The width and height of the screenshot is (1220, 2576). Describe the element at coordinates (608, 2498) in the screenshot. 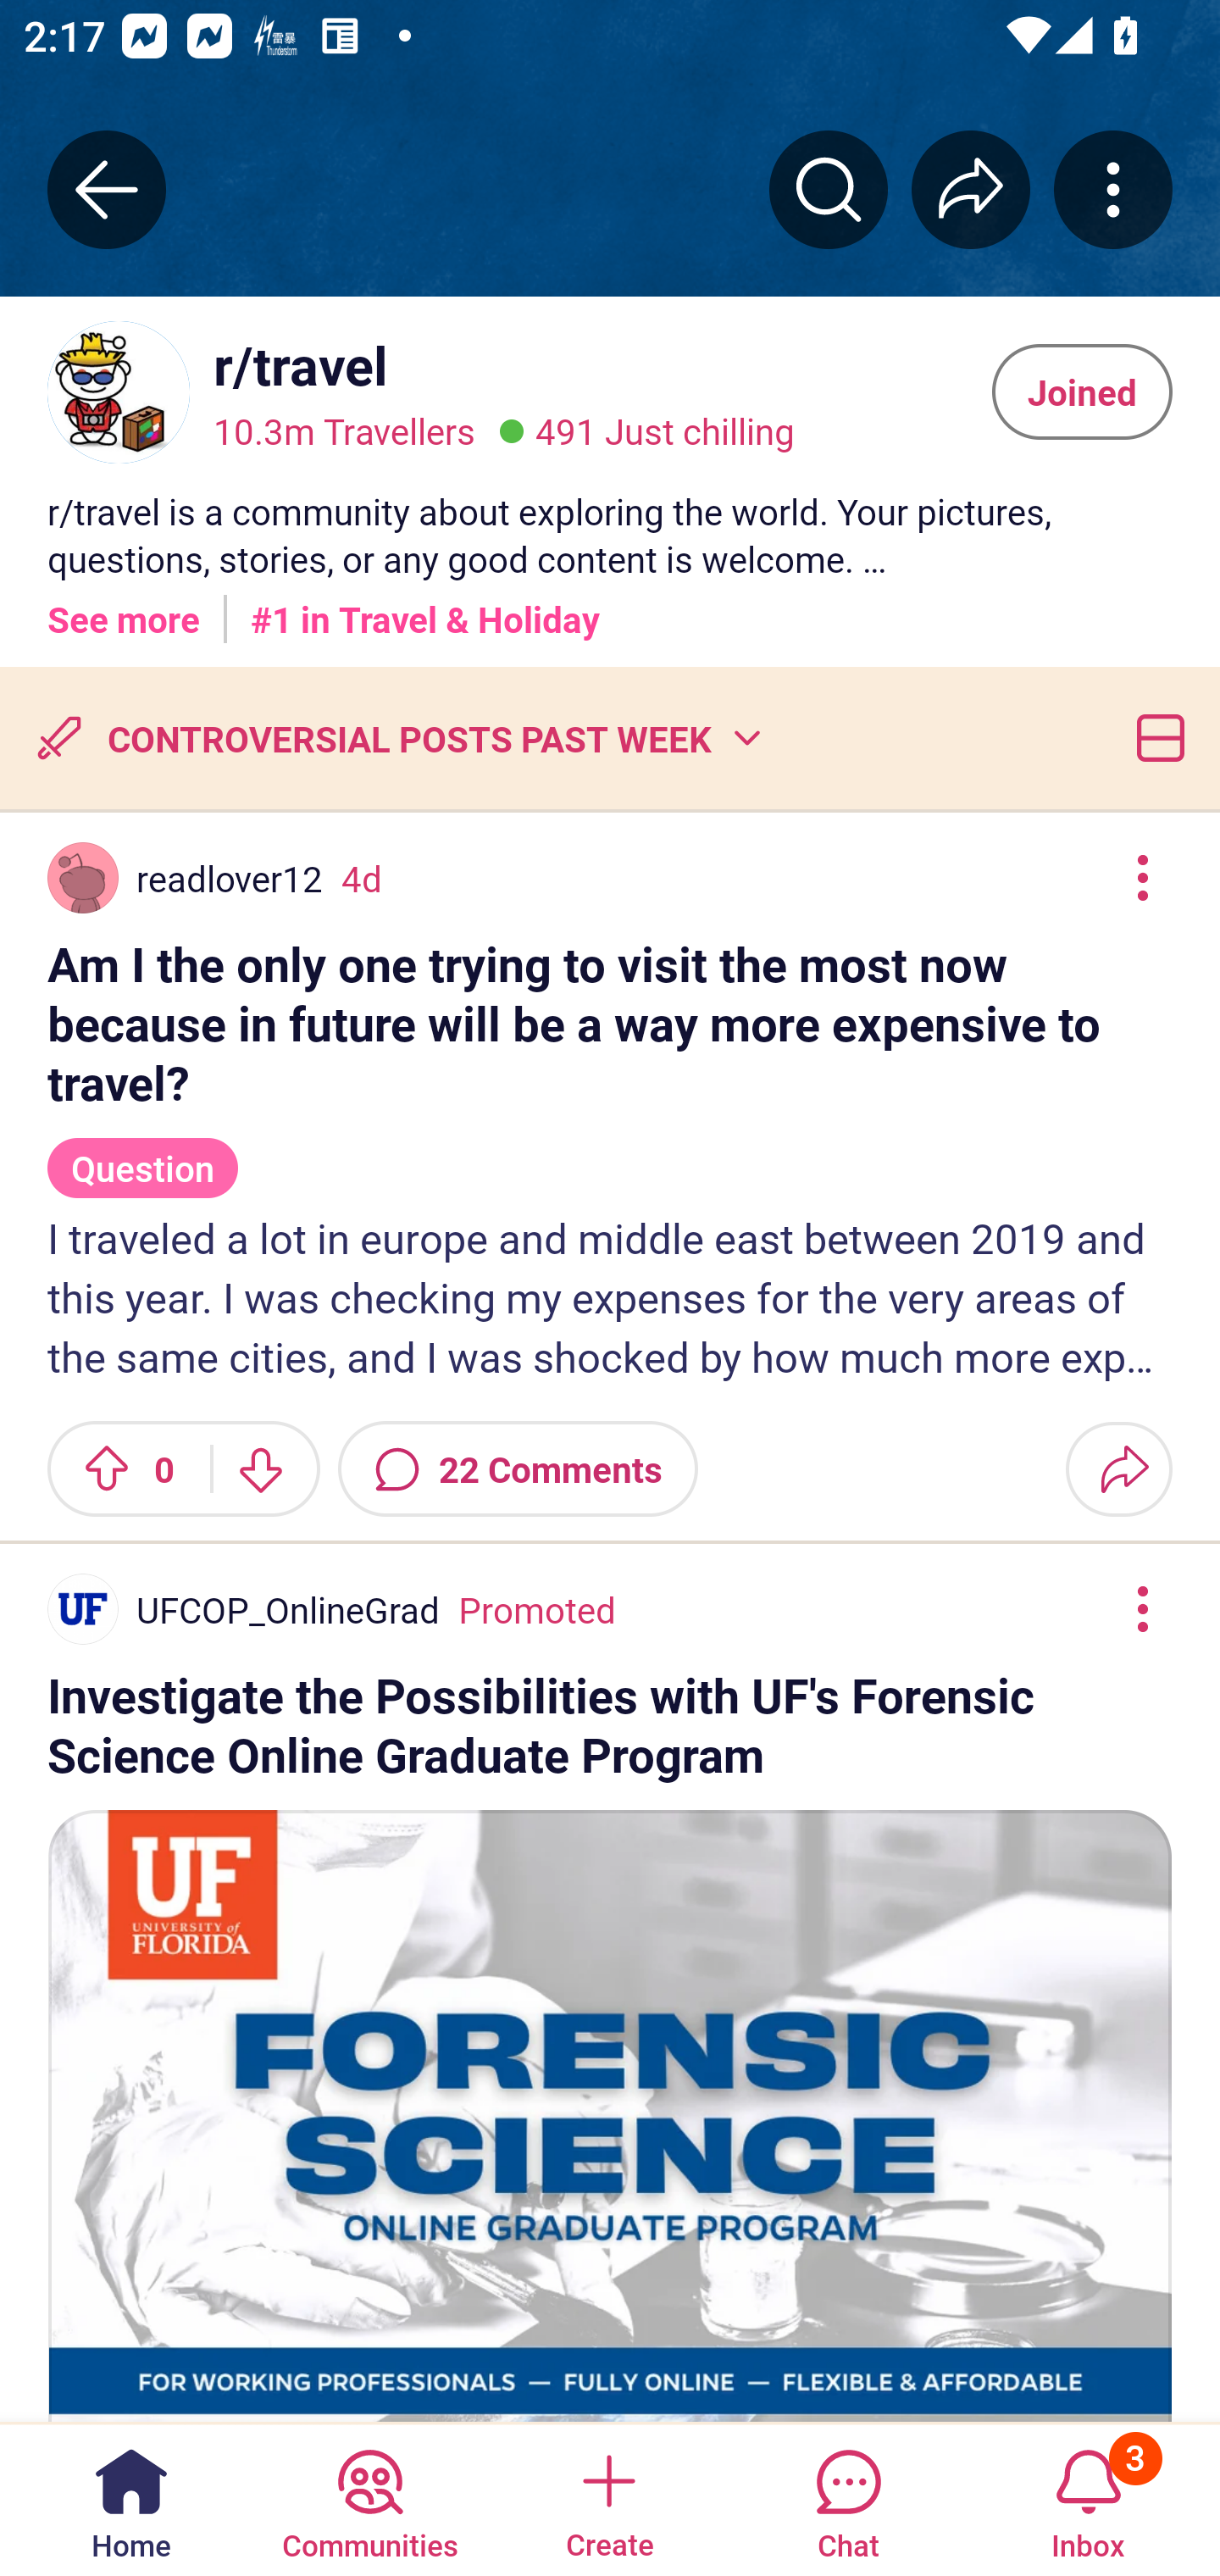

I see `Create a post Create` at that location.